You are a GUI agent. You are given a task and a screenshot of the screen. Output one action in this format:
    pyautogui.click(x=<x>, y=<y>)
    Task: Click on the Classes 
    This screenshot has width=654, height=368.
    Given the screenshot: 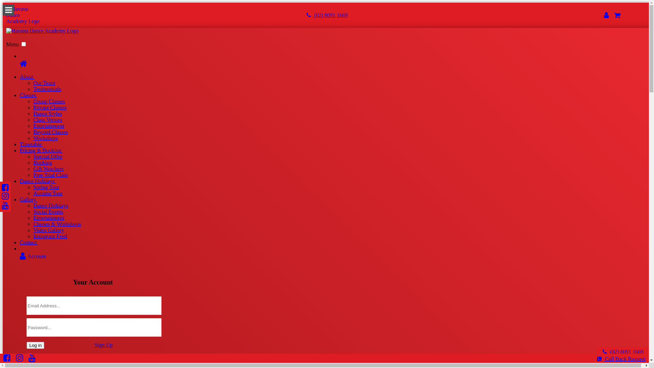 What is the action you would take?
    pyautogui.click(x=29, y=95)
    